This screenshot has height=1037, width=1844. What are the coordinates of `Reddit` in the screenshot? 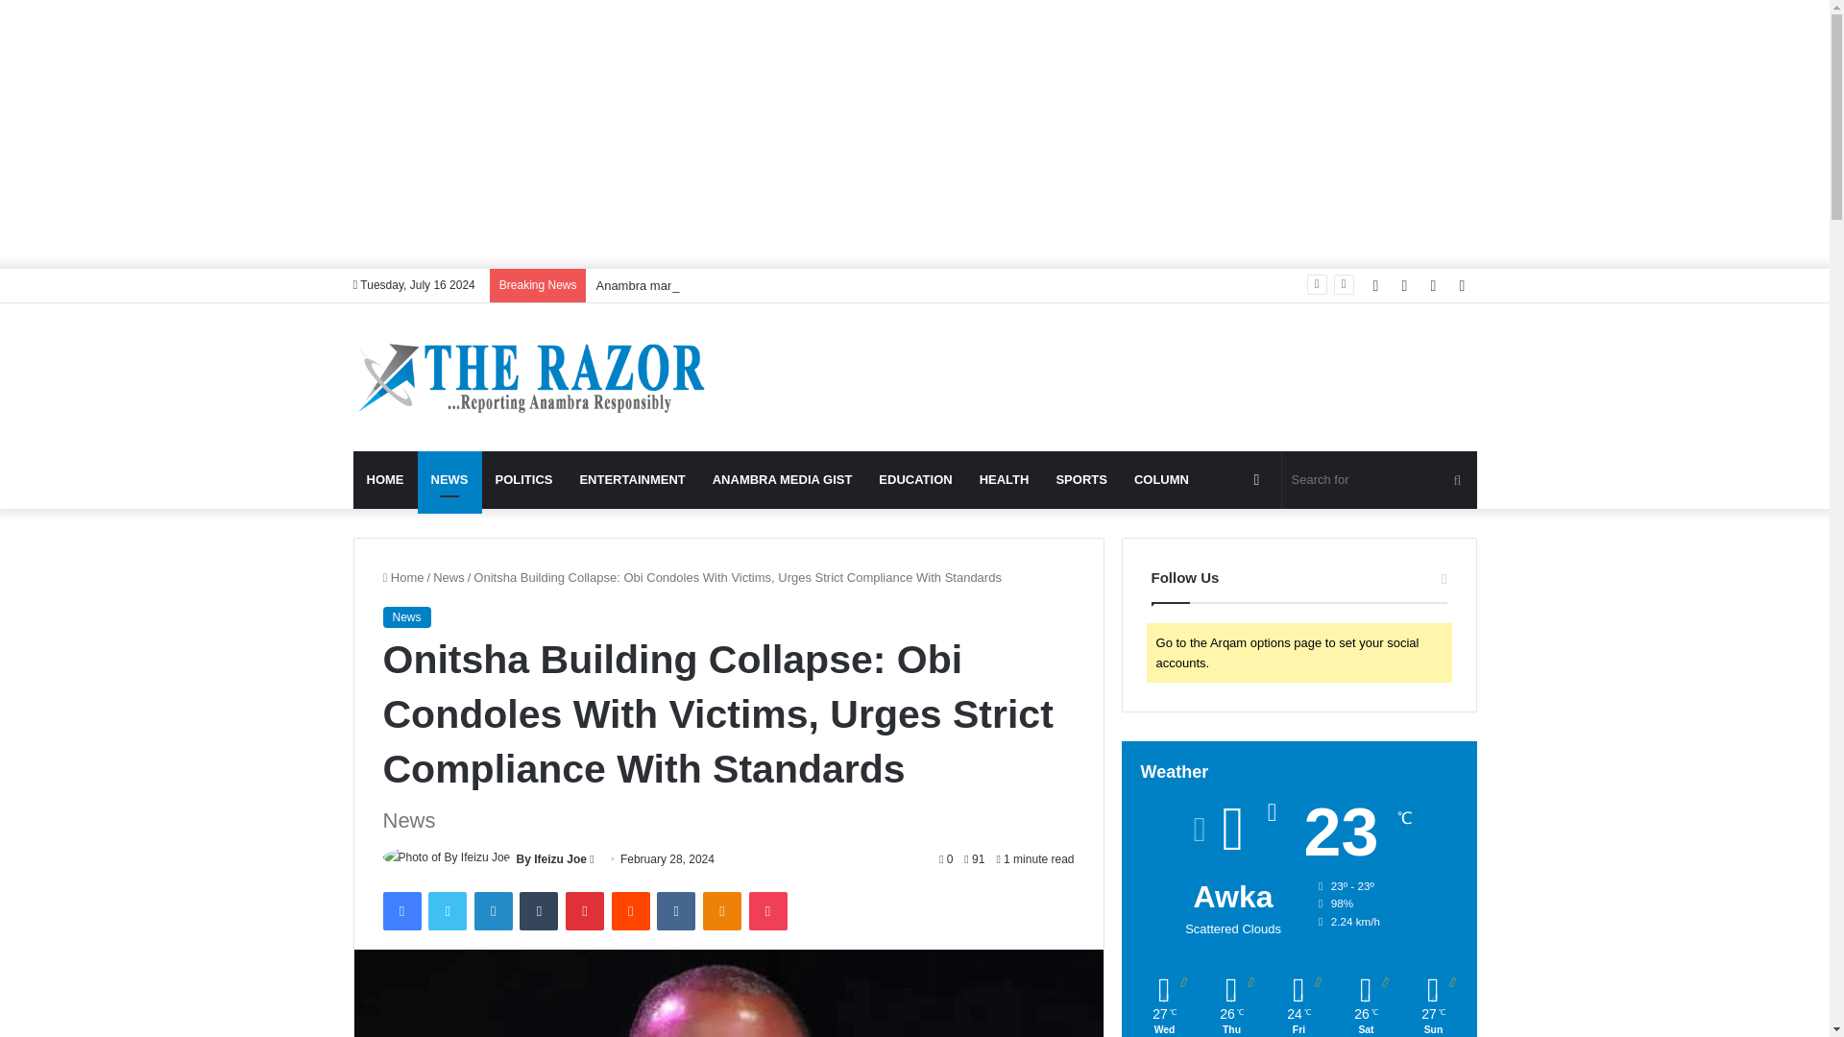 It's located at (631, 910).